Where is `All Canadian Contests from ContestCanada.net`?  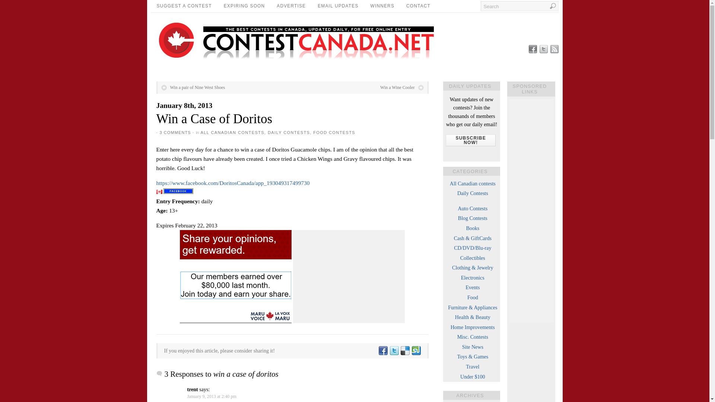
All Canadian Contests from ContestCanada.net is located at coordinates (472, 184).